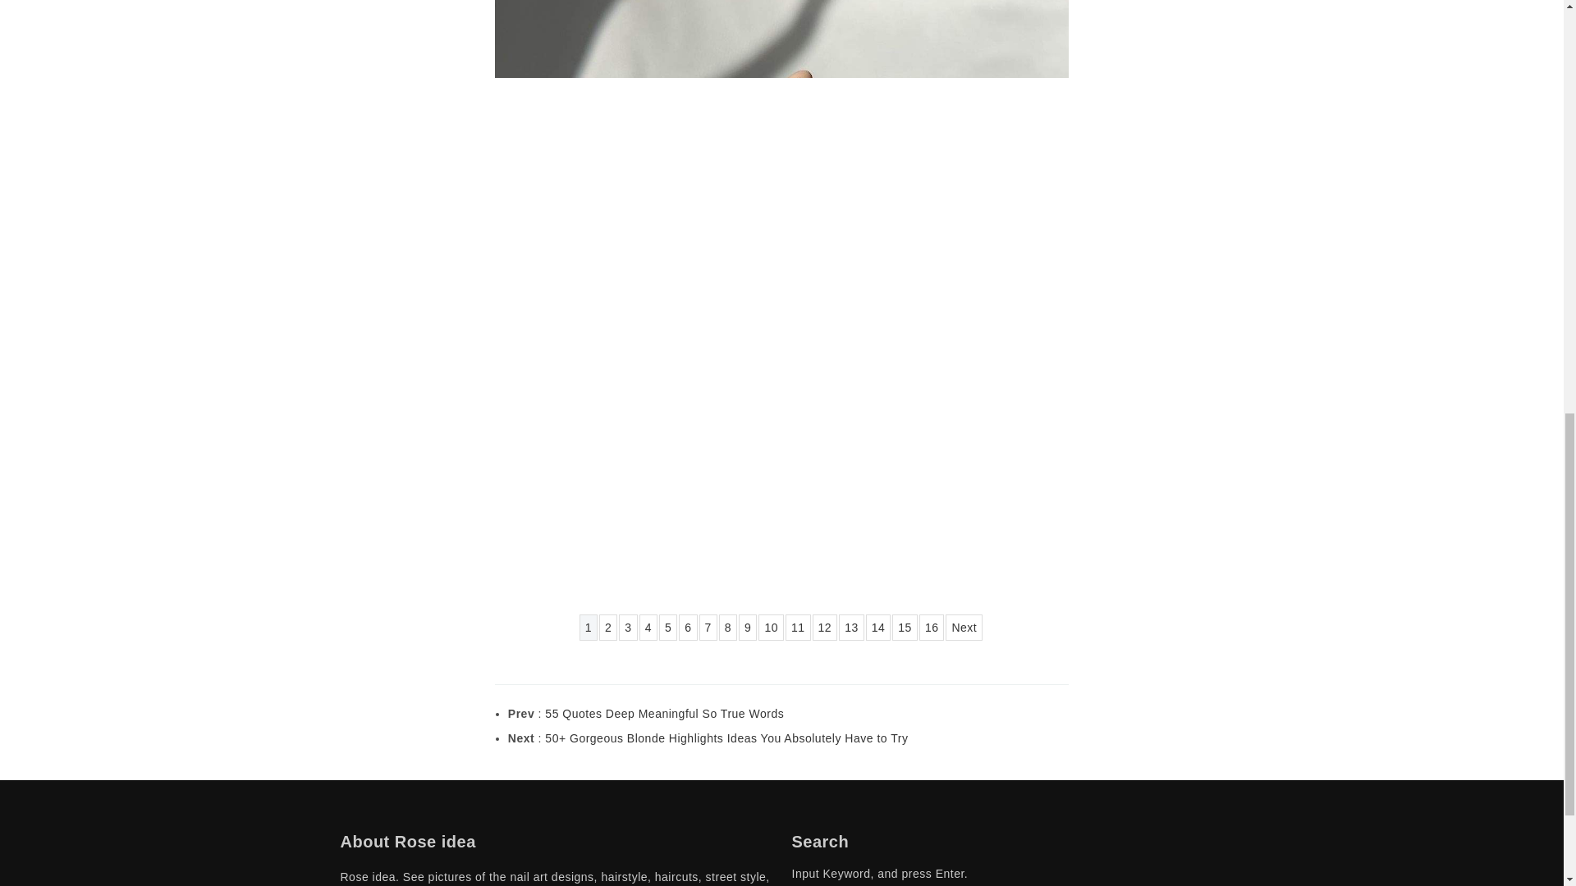 The height and width of the screenshot is (886, 1576). Describe the element at coordinates (588, 627) in the screenshot. I see `1` at that location.